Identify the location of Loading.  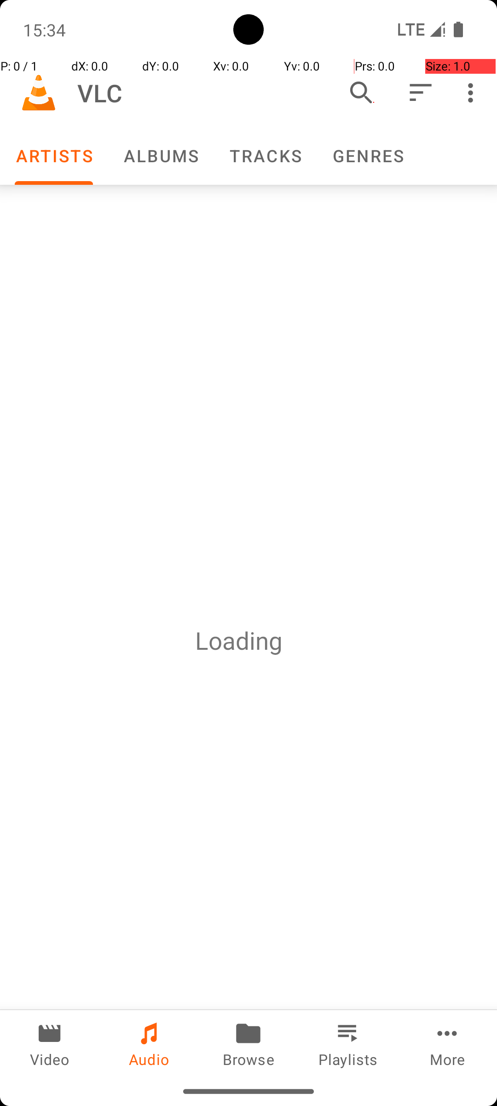
(239, 641).